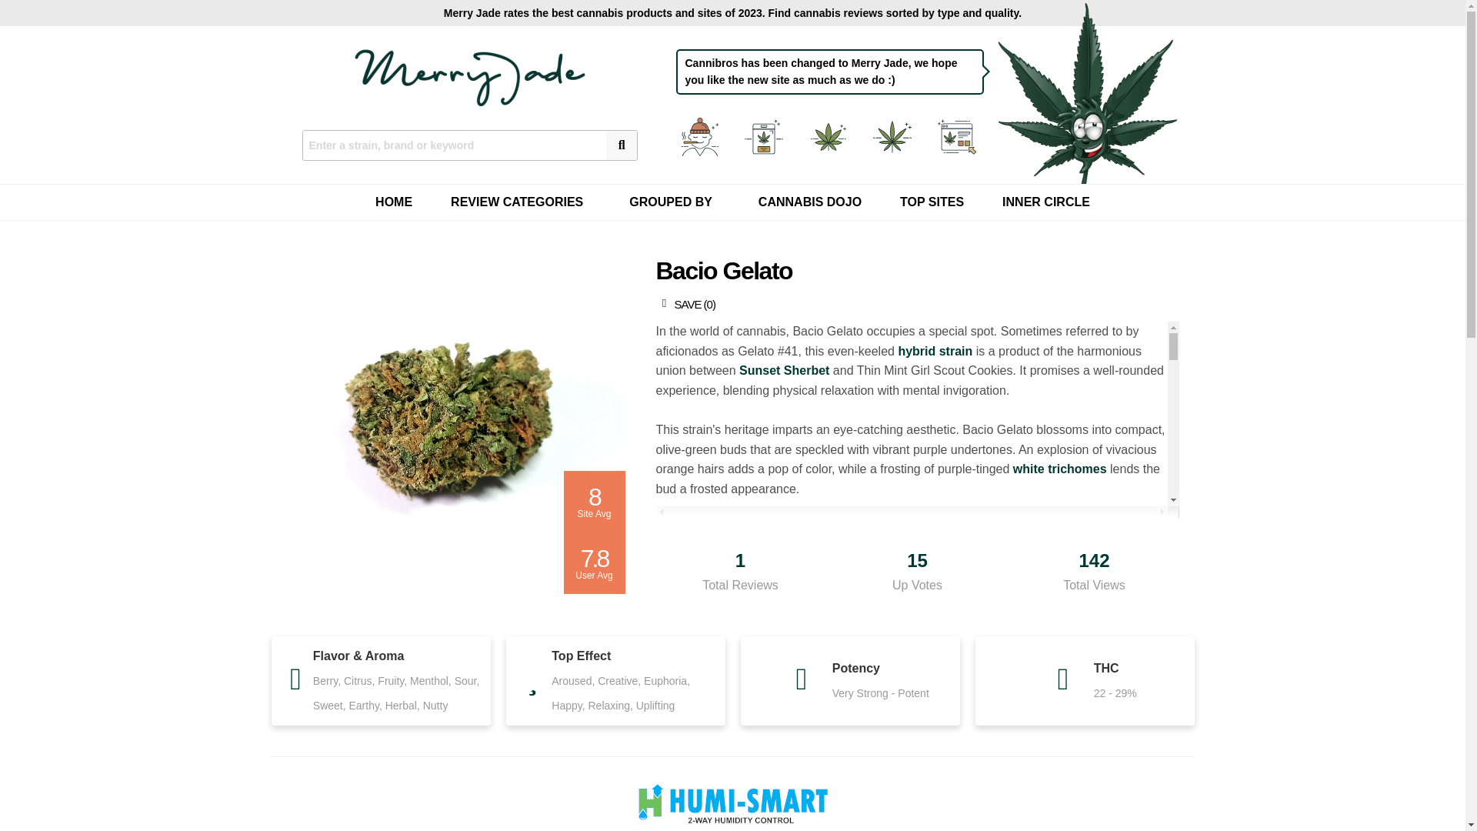 The image size is (1477, 831). Describe the element at coordinates (674, 202) in the screenshot. I see `GROUPED BY` at that location.